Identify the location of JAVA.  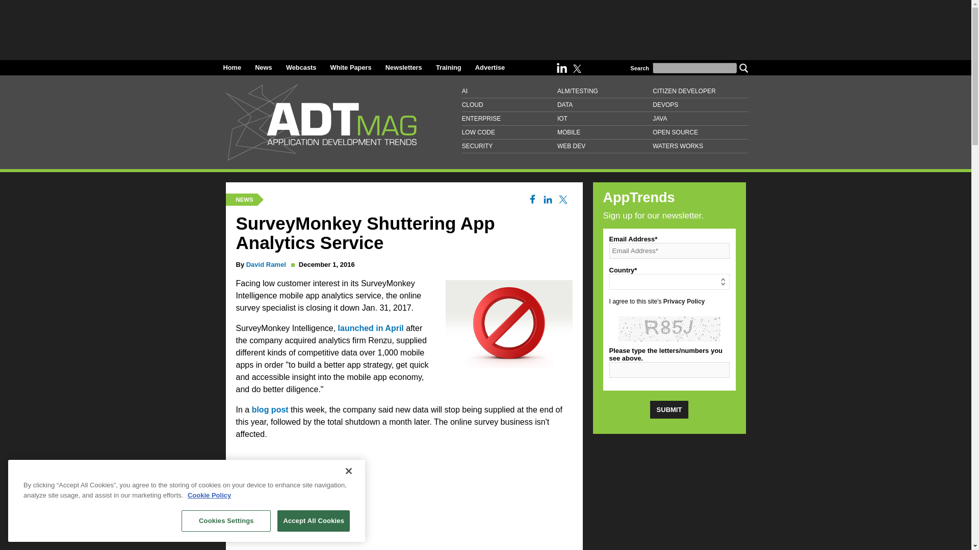
(700, 119).